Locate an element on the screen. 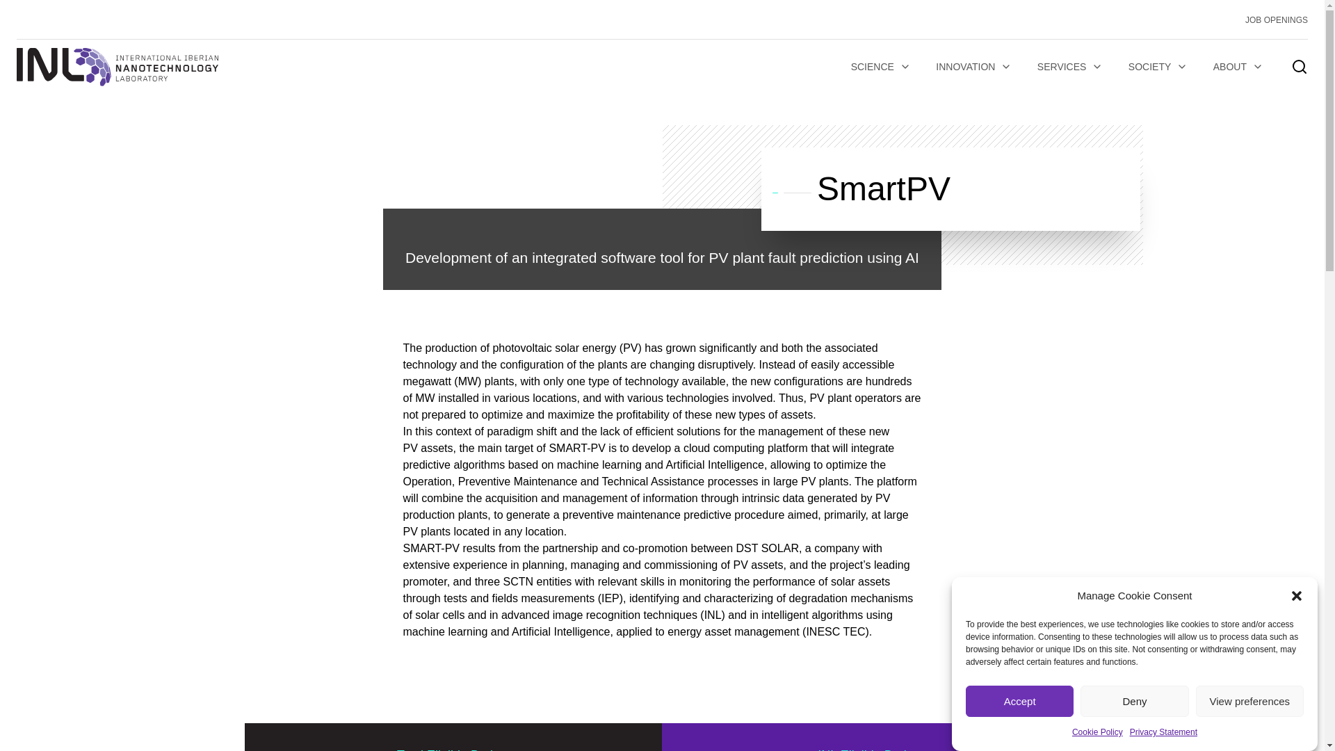 The width and height of the screenshot is (1335, 751). SERVICES is located at coordinates (1071, 67).